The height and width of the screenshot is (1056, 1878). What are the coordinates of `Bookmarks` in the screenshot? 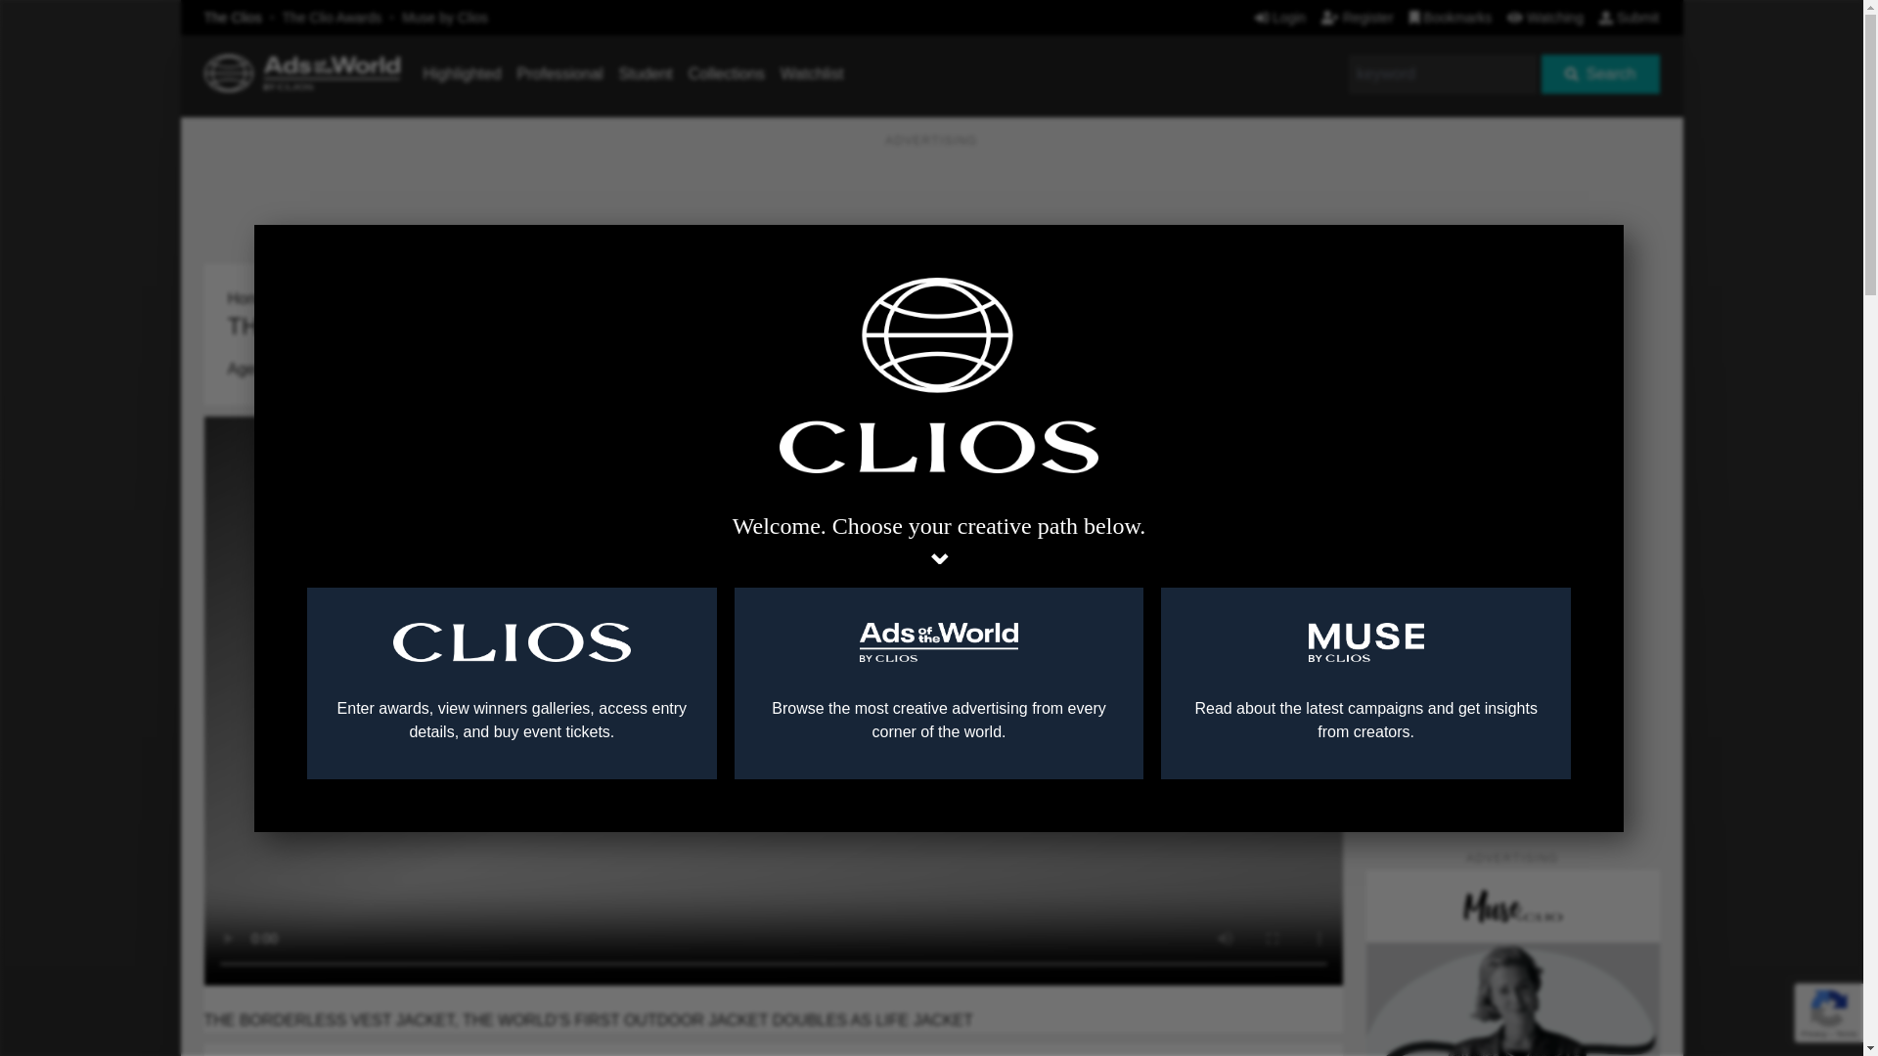 It's located at (1452, 17).